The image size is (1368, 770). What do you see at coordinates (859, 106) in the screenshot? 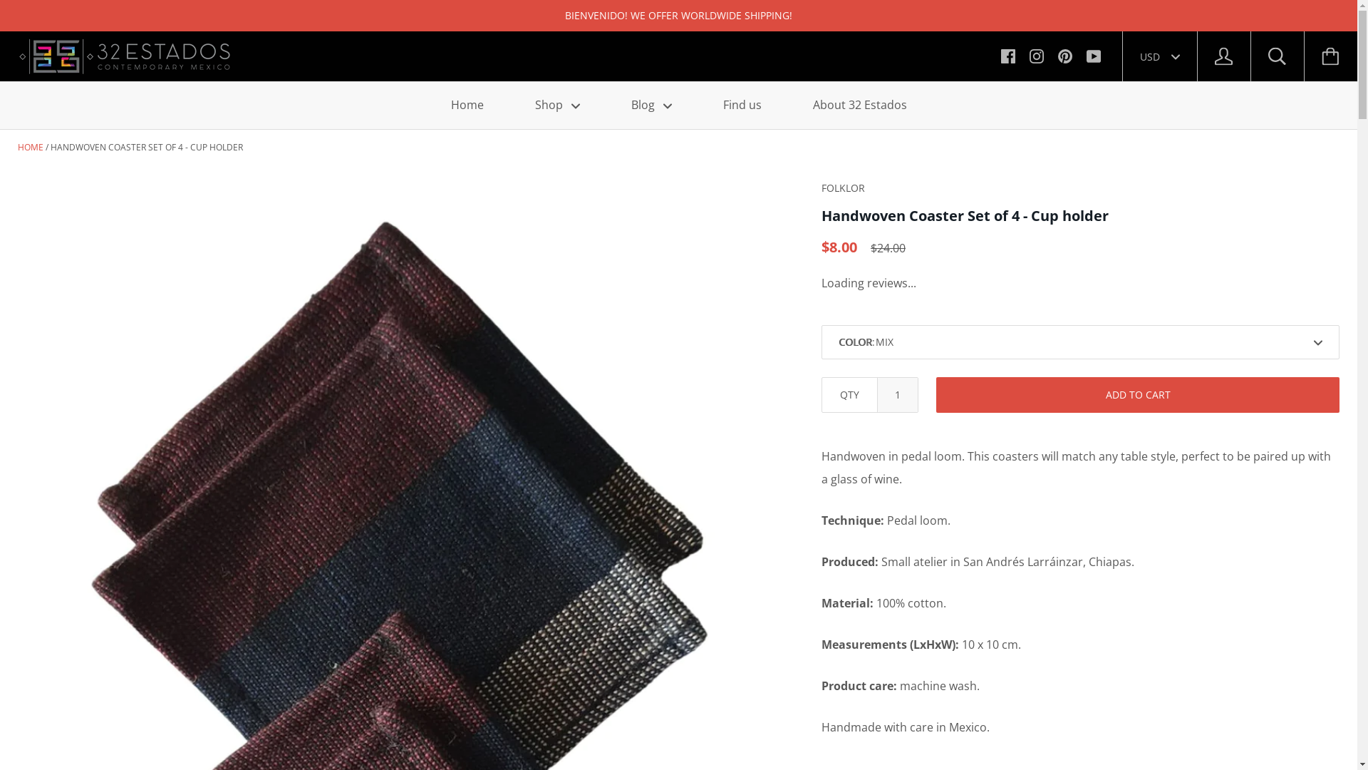
I see `About 32 Estados` at bounding box center [859, 106].